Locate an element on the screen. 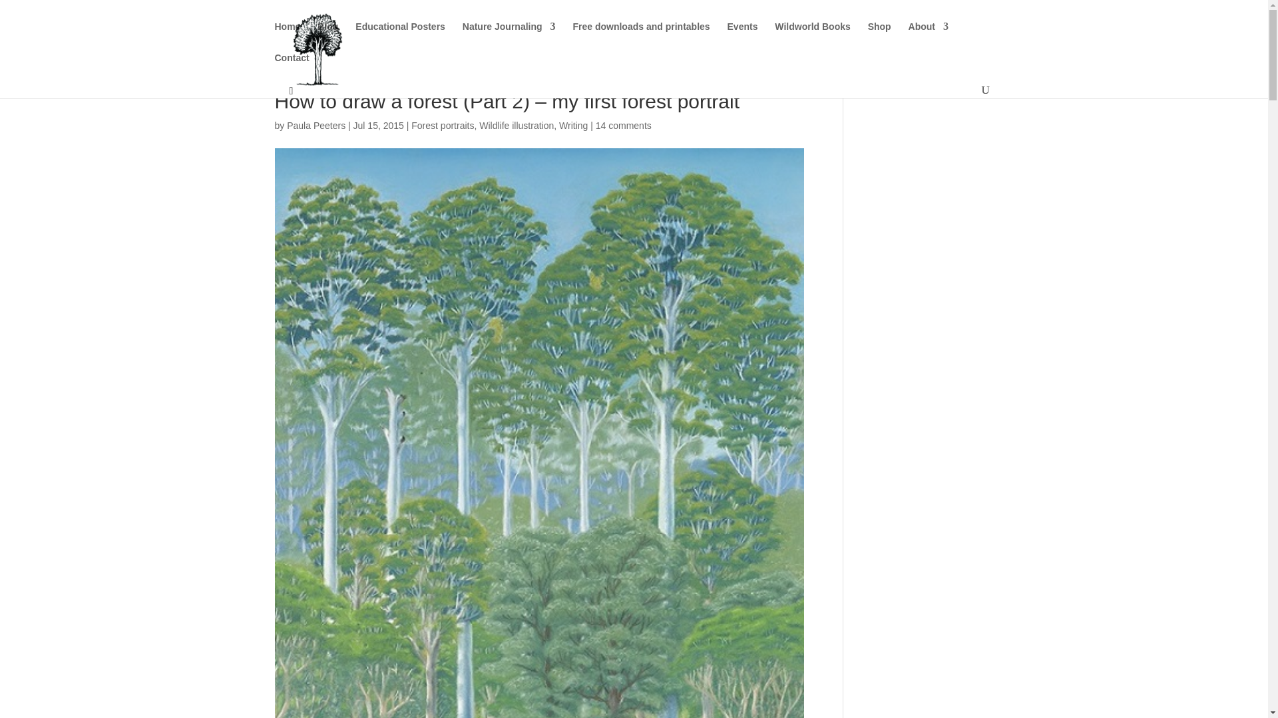  About is located at coordinates (928, 37).